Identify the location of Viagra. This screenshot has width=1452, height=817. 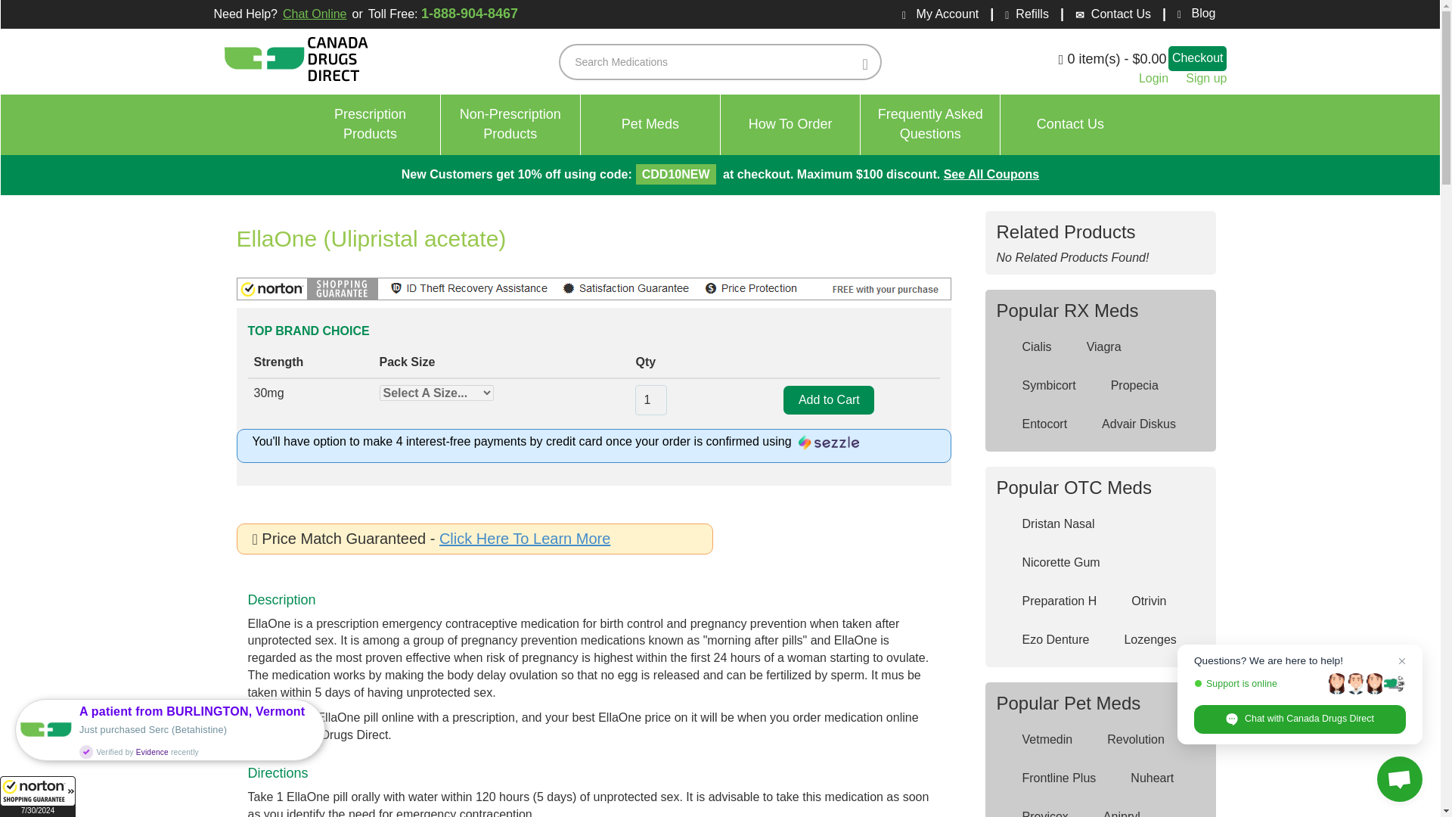
(1094, 347).